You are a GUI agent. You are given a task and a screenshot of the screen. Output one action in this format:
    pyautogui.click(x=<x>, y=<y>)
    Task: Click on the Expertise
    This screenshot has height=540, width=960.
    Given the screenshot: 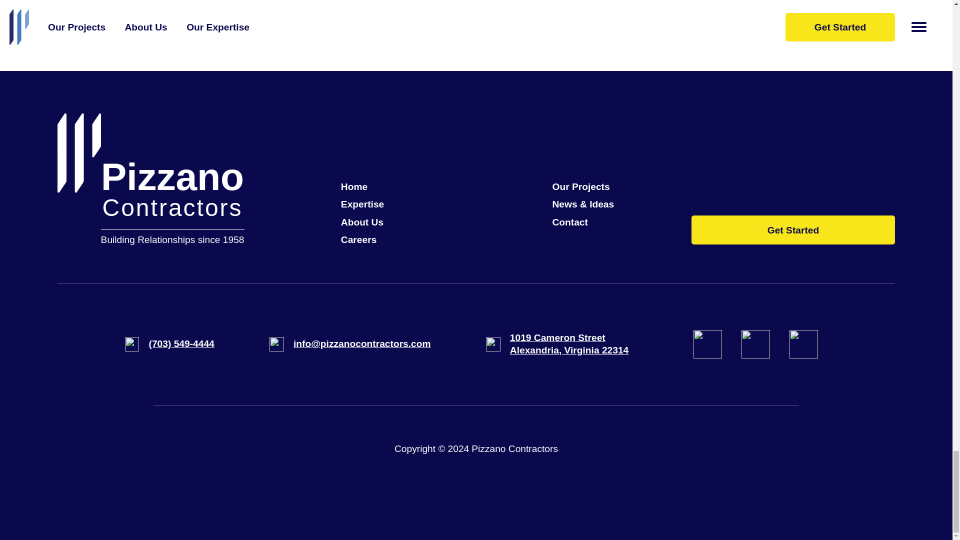 What is the action you would take?
    pyautogui.click(x=370, y=222)
    